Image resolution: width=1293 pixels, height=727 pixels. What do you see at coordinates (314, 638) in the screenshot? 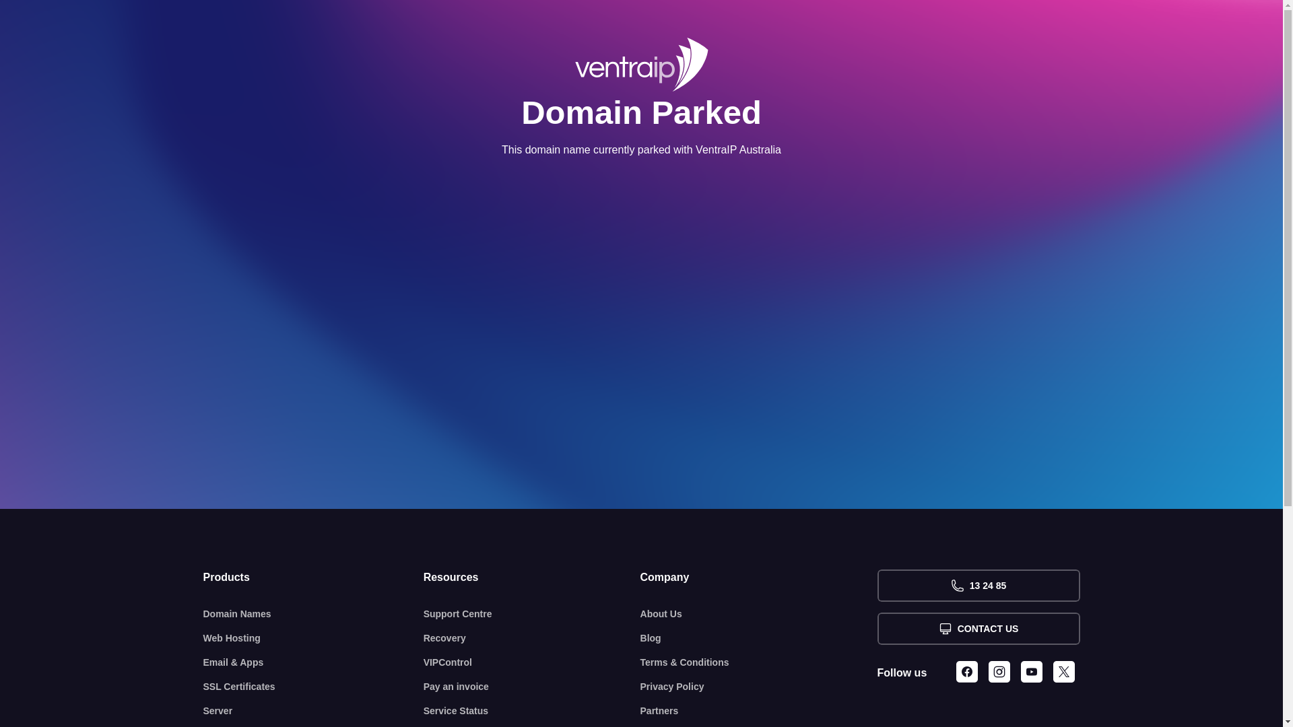
I see `Web Hosting` at bounding box center [314, 638].